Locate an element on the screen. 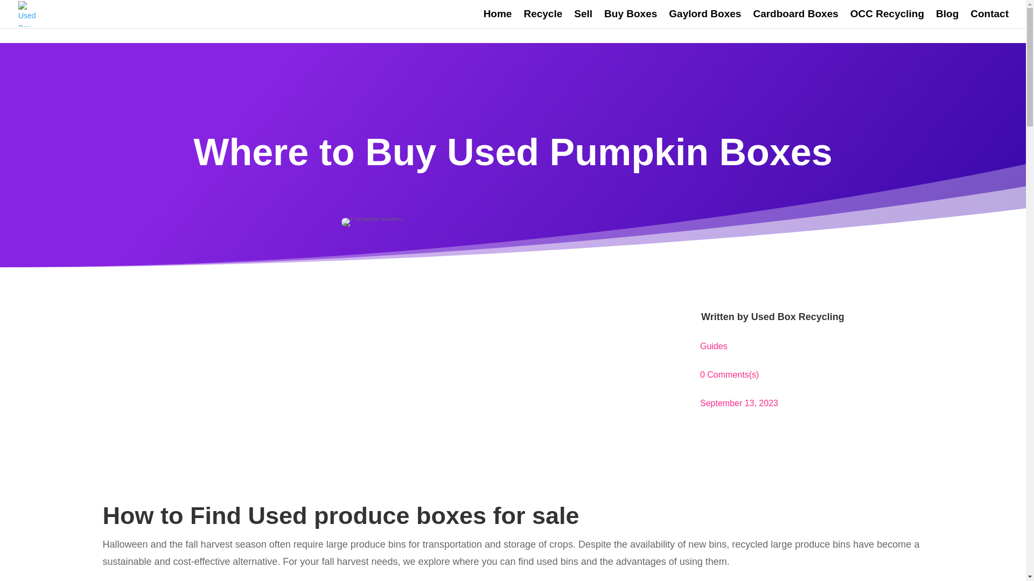  Guides is located at coordinates (714, 346).